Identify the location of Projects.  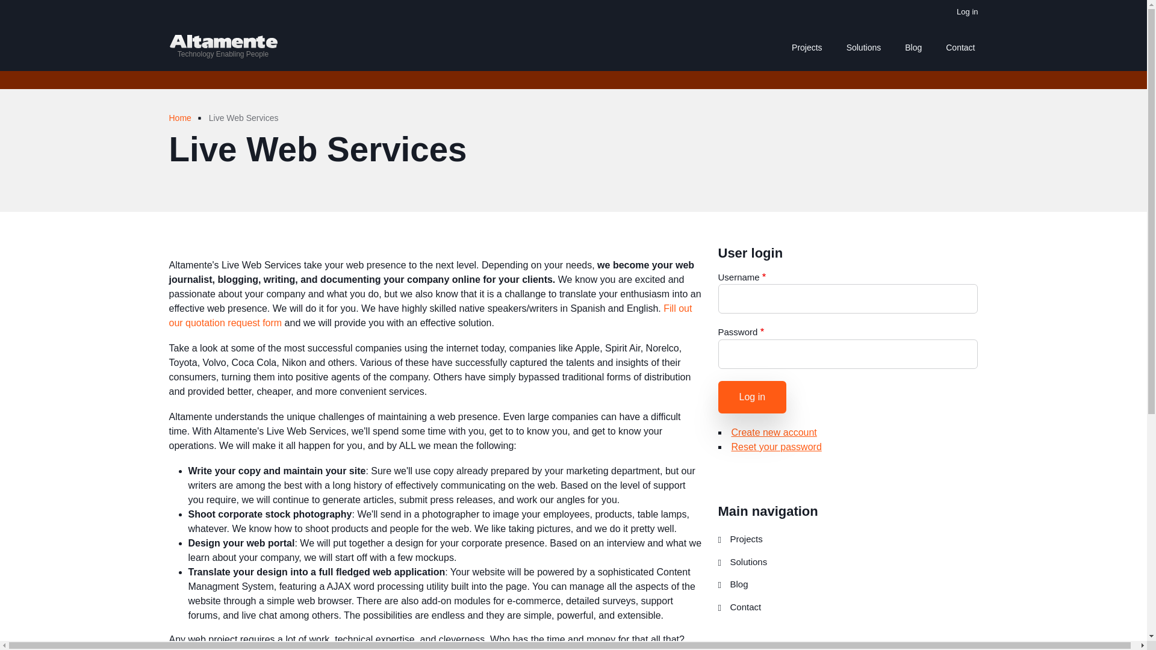
(848, 539).